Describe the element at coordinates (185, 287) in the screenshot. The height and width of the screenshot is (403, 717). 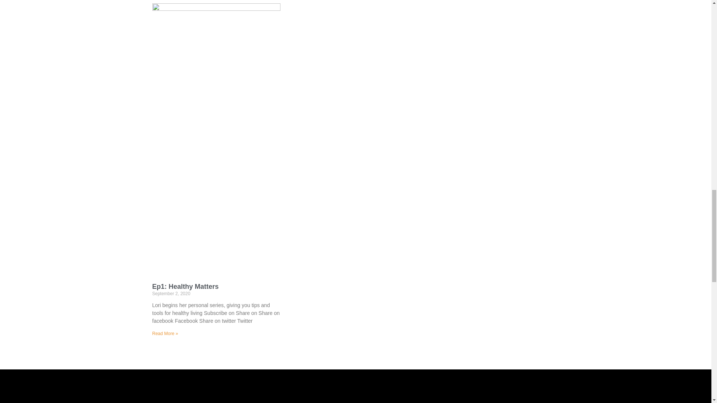
I see `Ep1: Healthy Matters` at that location.